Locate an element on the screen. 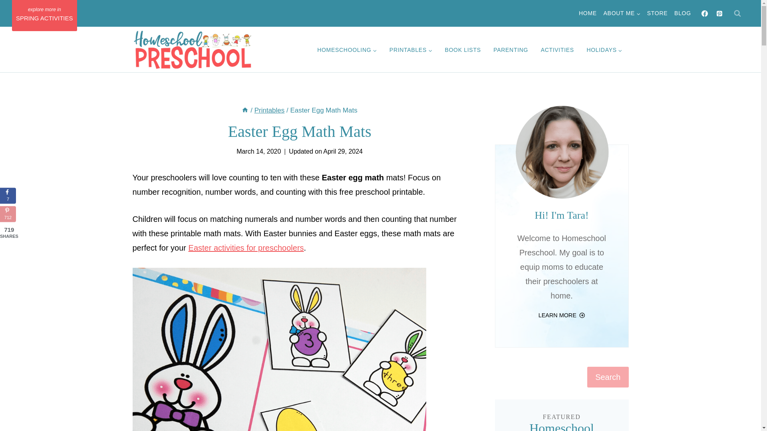  STORE is located at coordinates (657, 14).